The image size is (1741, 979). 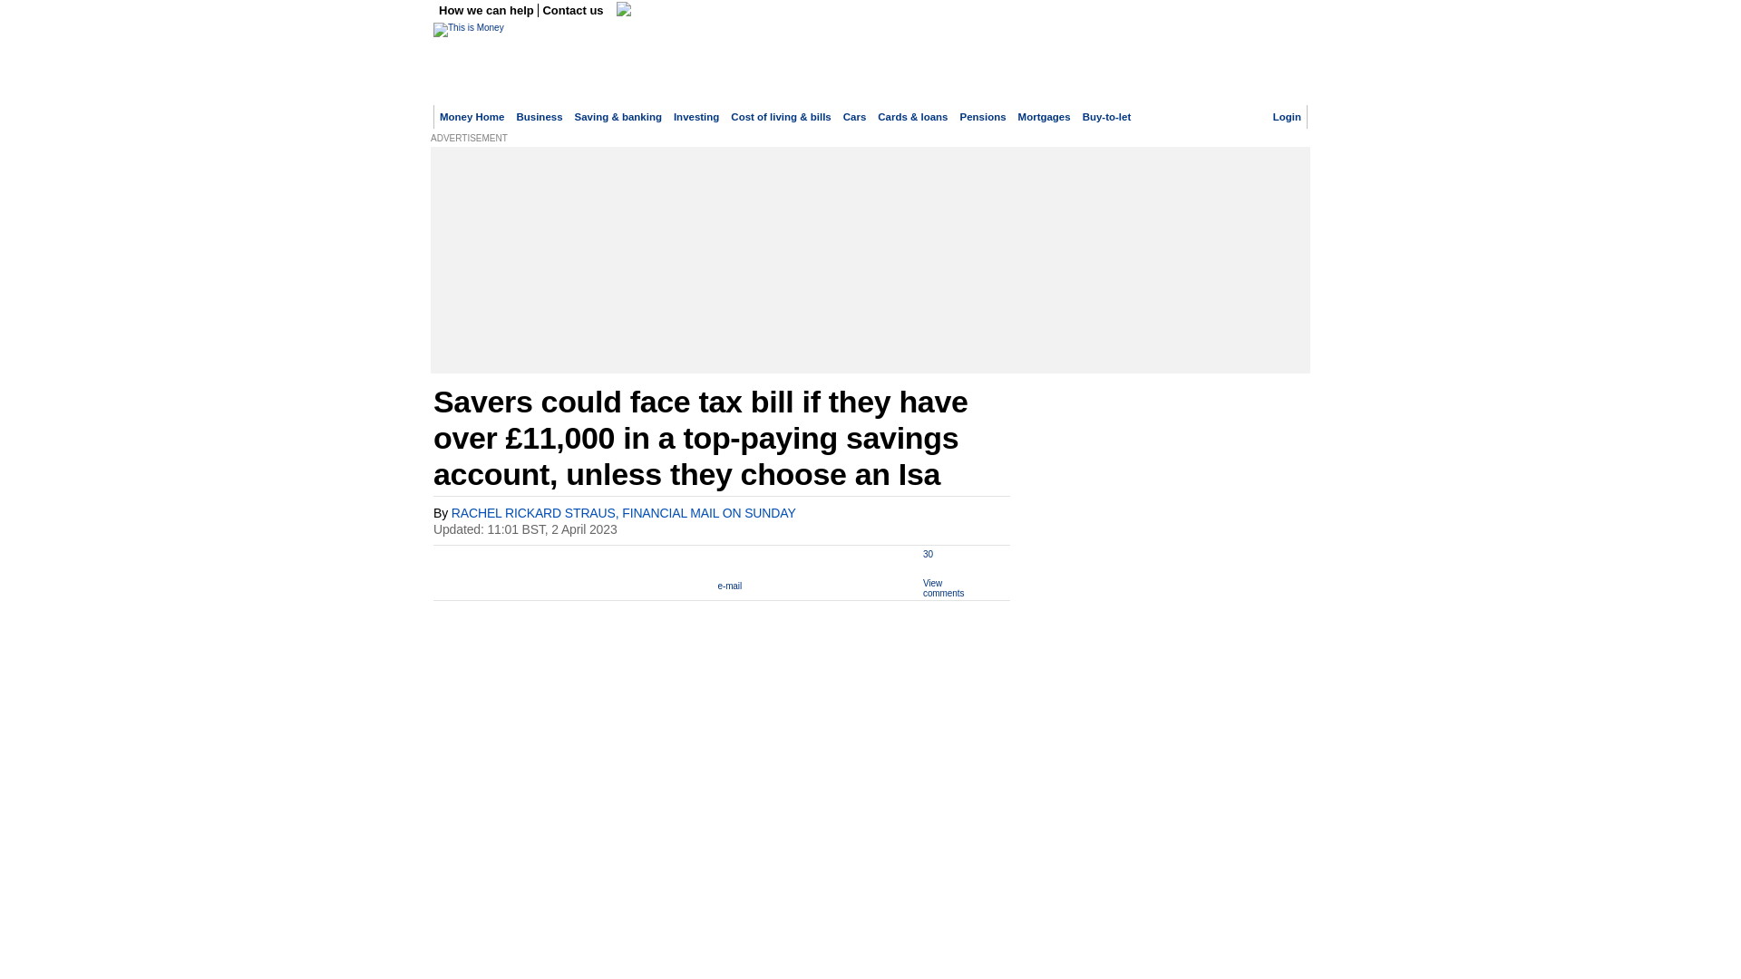 I want to click on How we can help, so click(x=488, y=11).